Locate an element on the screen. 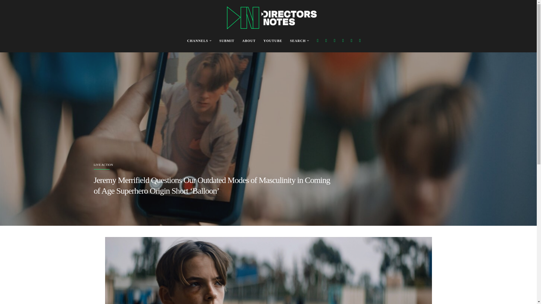 Image resolution: width=541 pixels, height=304 pixels. LIVE ACTION is located at coordinates (103, 164).